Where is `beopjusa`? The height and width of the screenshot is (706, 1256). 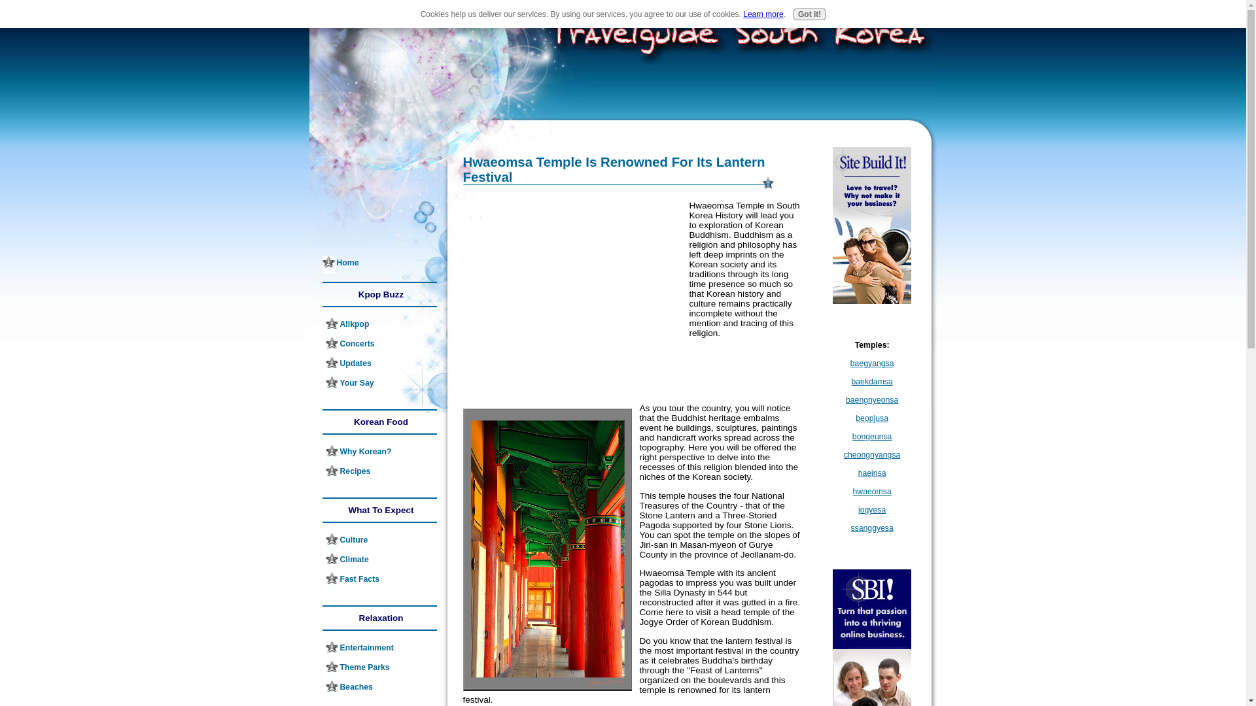 beopjusa is located at coordinates (871, 418).